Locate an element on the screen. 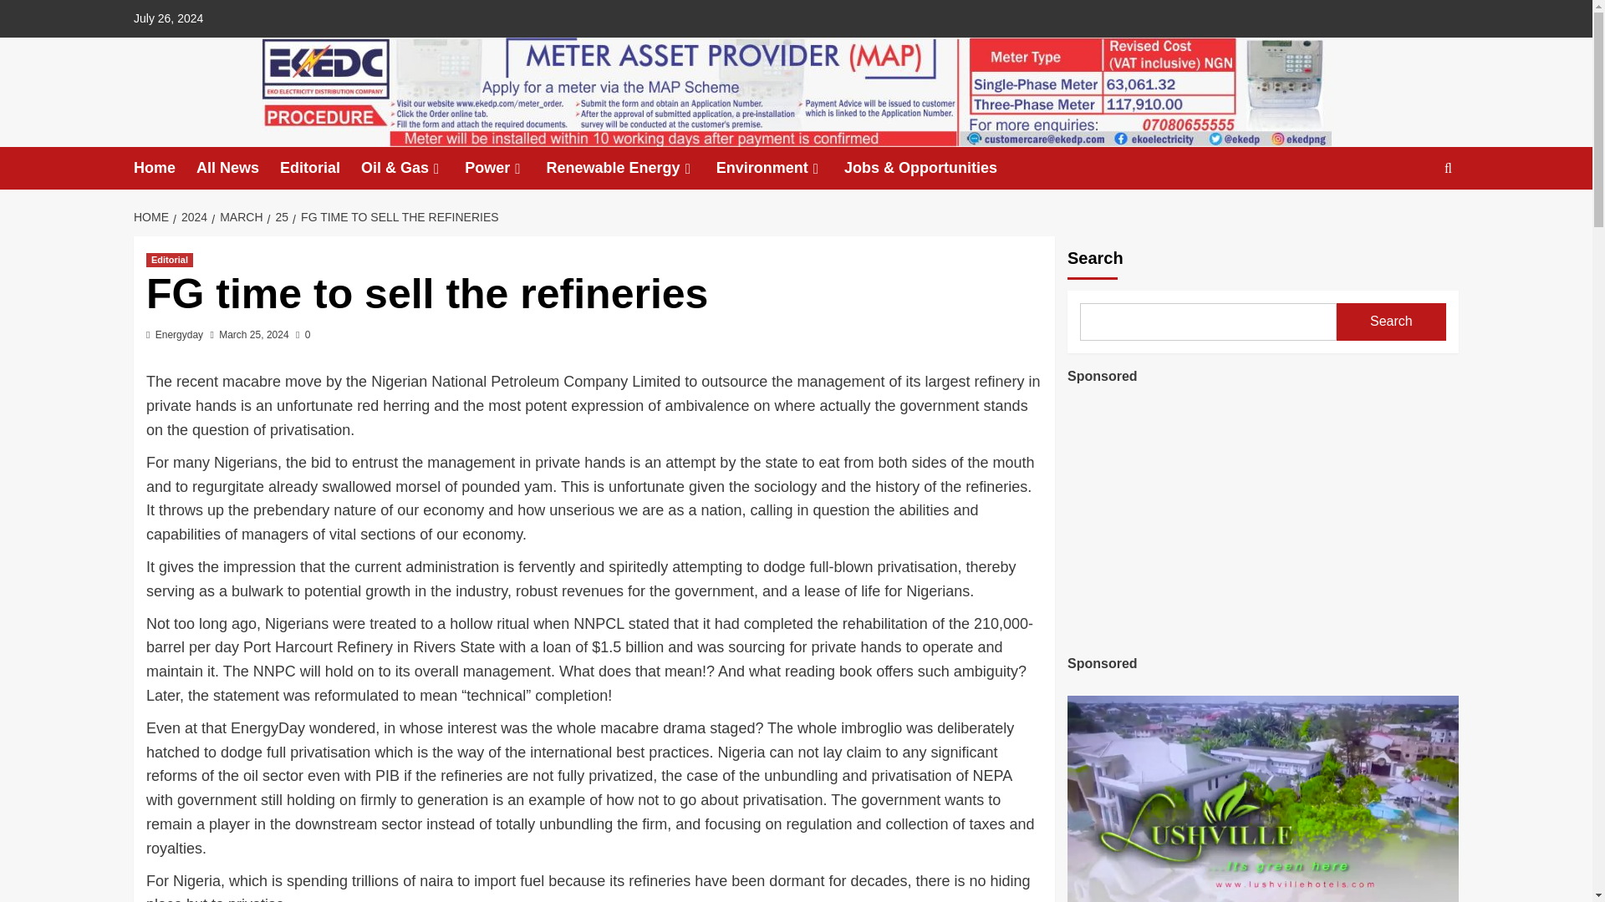 Image resolution: width=1605 pixels, height=902 pixels. Renewable Energy is located at coordinates (631, 168).